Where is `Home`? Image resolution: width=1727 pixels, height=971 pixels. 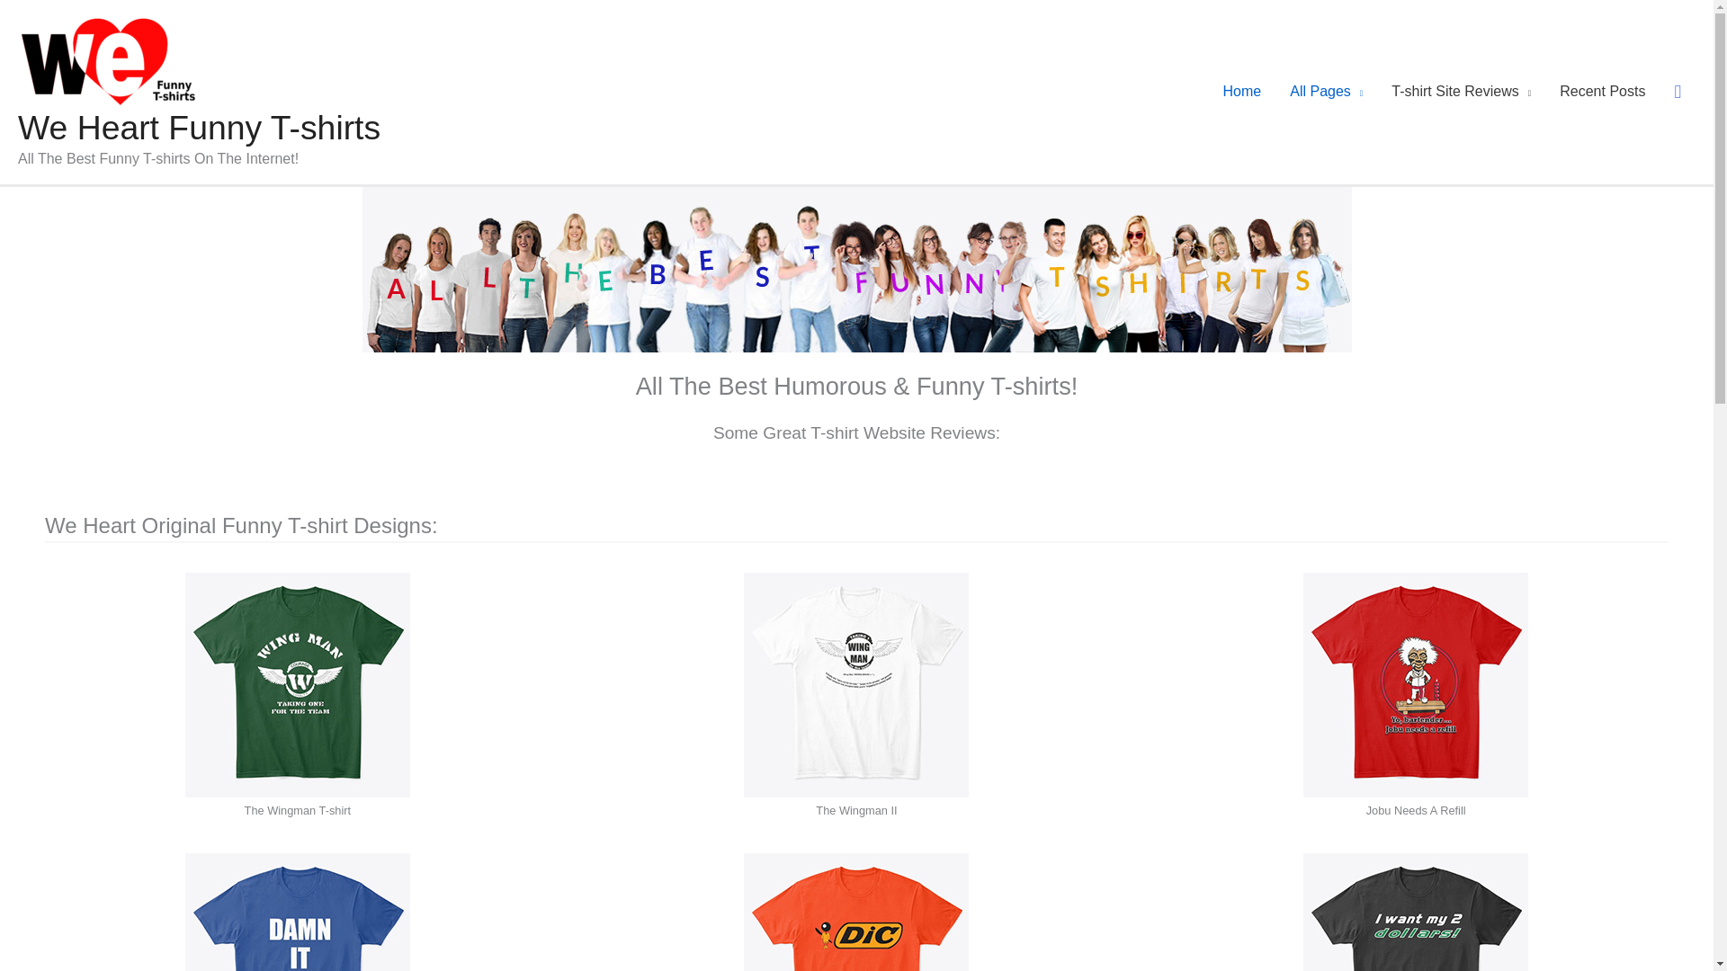
Home is located at coordinates (1242, 92).